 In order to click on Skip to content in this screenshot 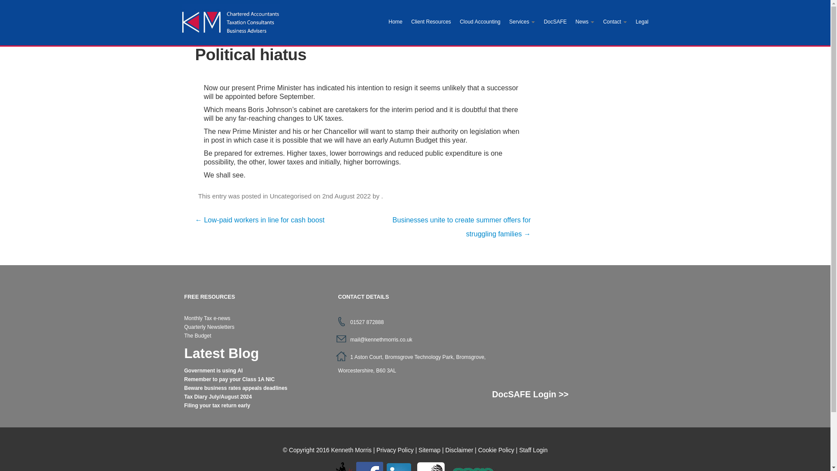, I will do `click(314, 4)`.